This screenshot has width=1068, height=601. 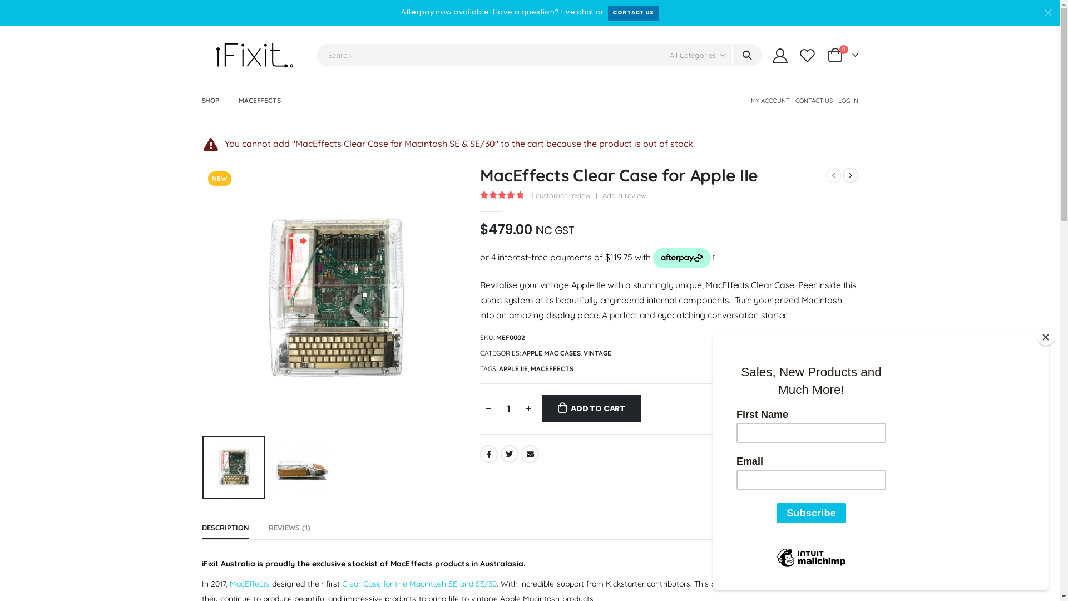 What do you see at coordinates (529, 408) in the screenshot?
I see `+` at bounding box center [529, 408].